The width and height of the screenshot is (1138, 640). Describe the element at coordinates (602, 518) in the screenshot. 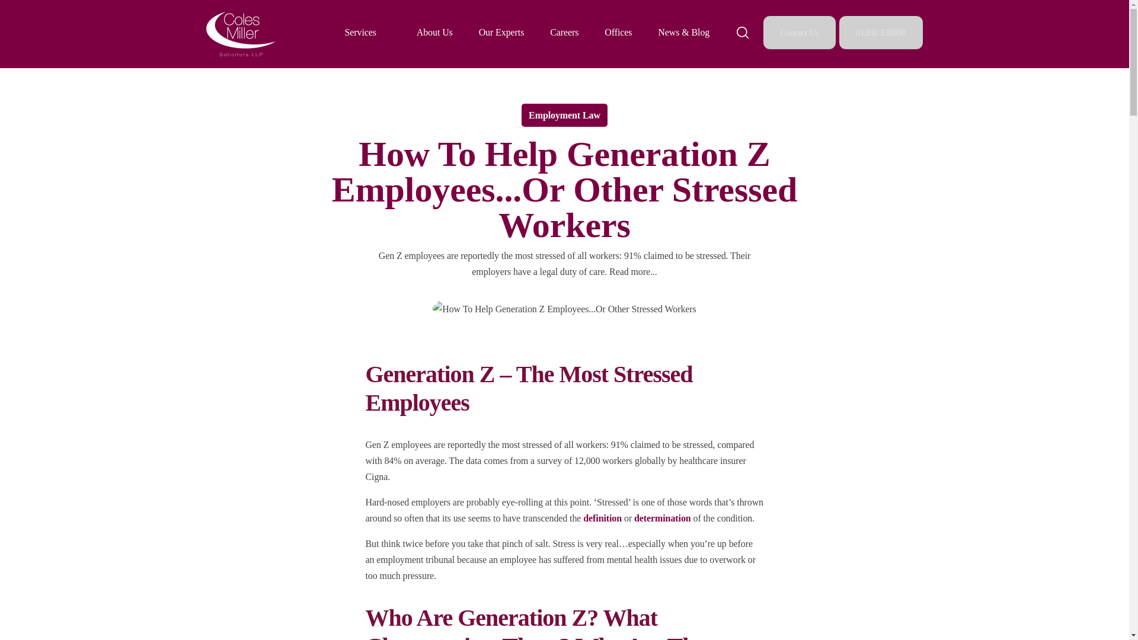

I see `definition` at that location.